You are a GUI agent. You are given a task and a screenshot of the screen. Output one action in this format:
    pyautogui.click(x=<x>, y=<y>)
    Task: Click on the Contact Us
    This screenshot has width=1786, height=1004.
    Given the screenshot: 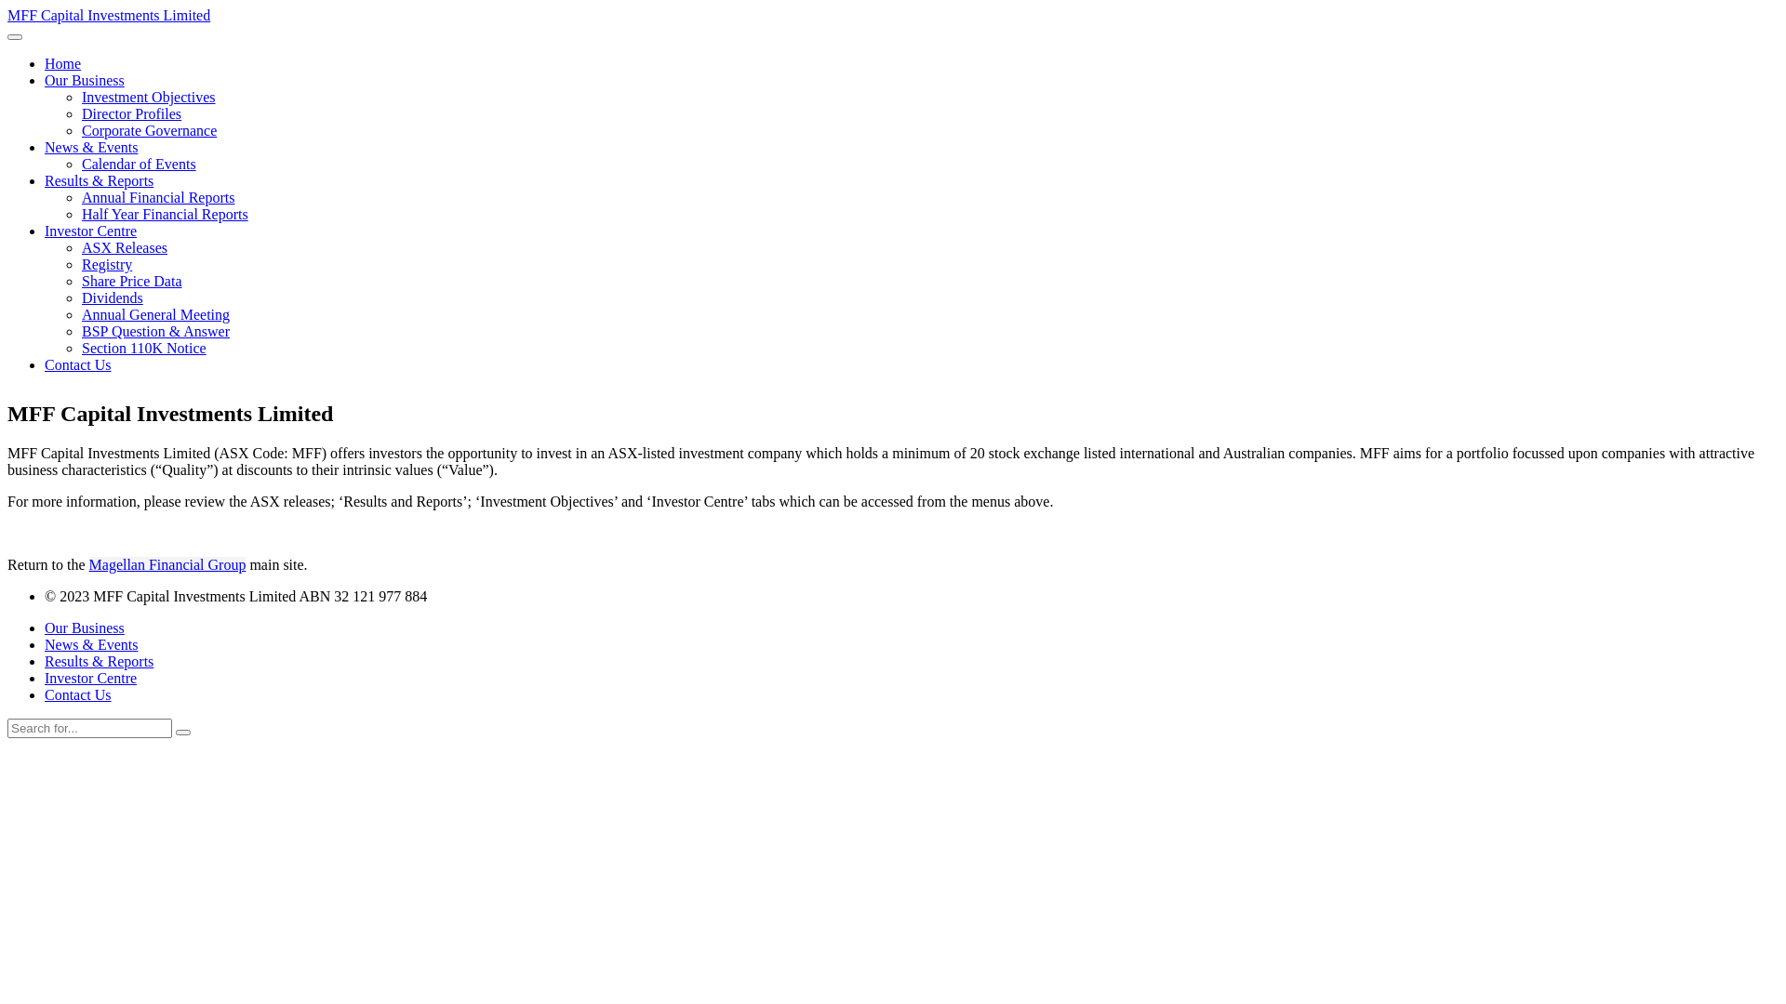 What is the action you would take?
    pyautogui.click(x=78, y=364)
    